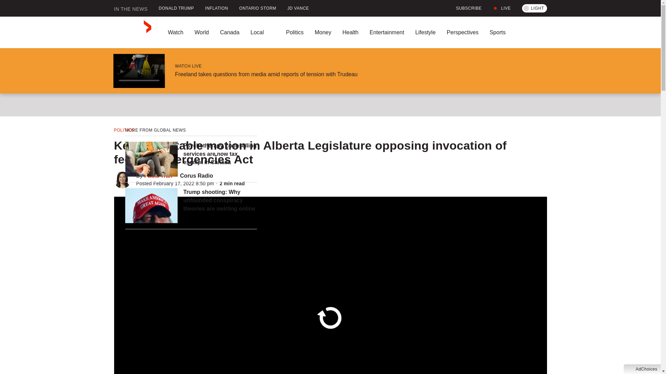 Image resolution: width=666 pixels, height=374 pixels. Describe the element at coordinates (502, 8) in the screenshot. I see `LIVE` at that location.